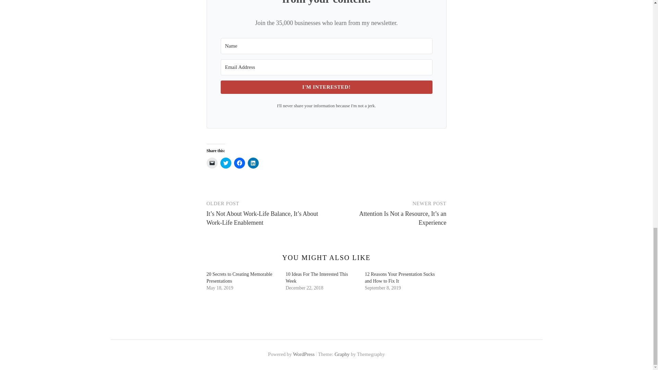 This screenshot has height=370, width=658. What do you see at coordinates (212, 163) in the screenshot?
I see `Click to email a link to a friend` at bounding box center [212, 163].